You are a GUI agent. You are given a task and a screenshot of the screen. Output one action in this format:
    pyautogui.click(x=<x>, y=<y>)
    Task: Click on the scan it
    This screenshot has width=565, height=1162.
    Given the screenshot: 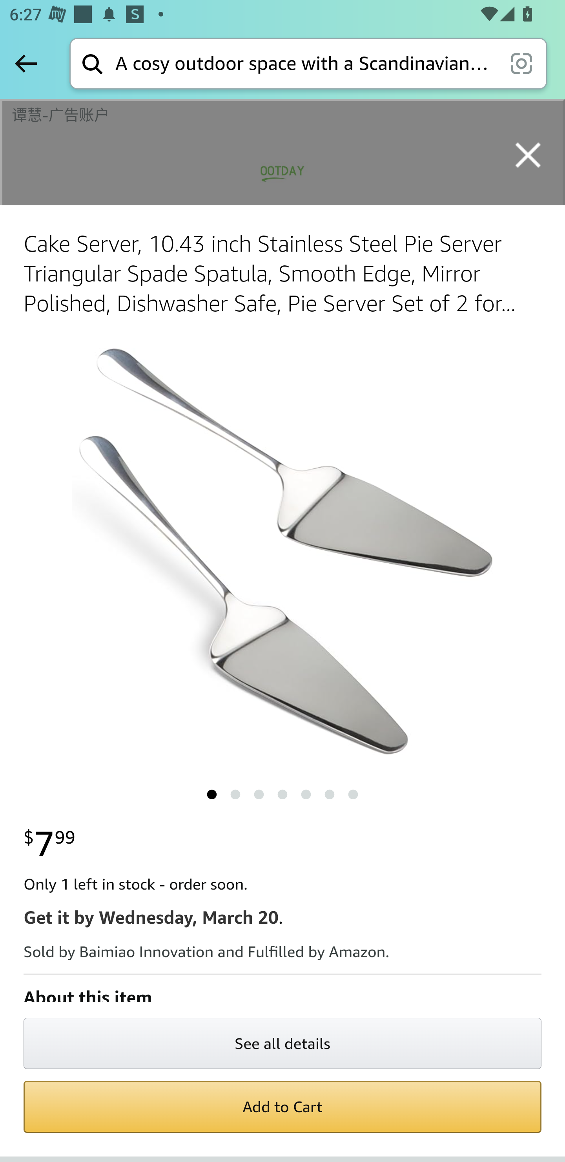 What is the action you would take?
    pyautogui.click(x=521, y=63)
    